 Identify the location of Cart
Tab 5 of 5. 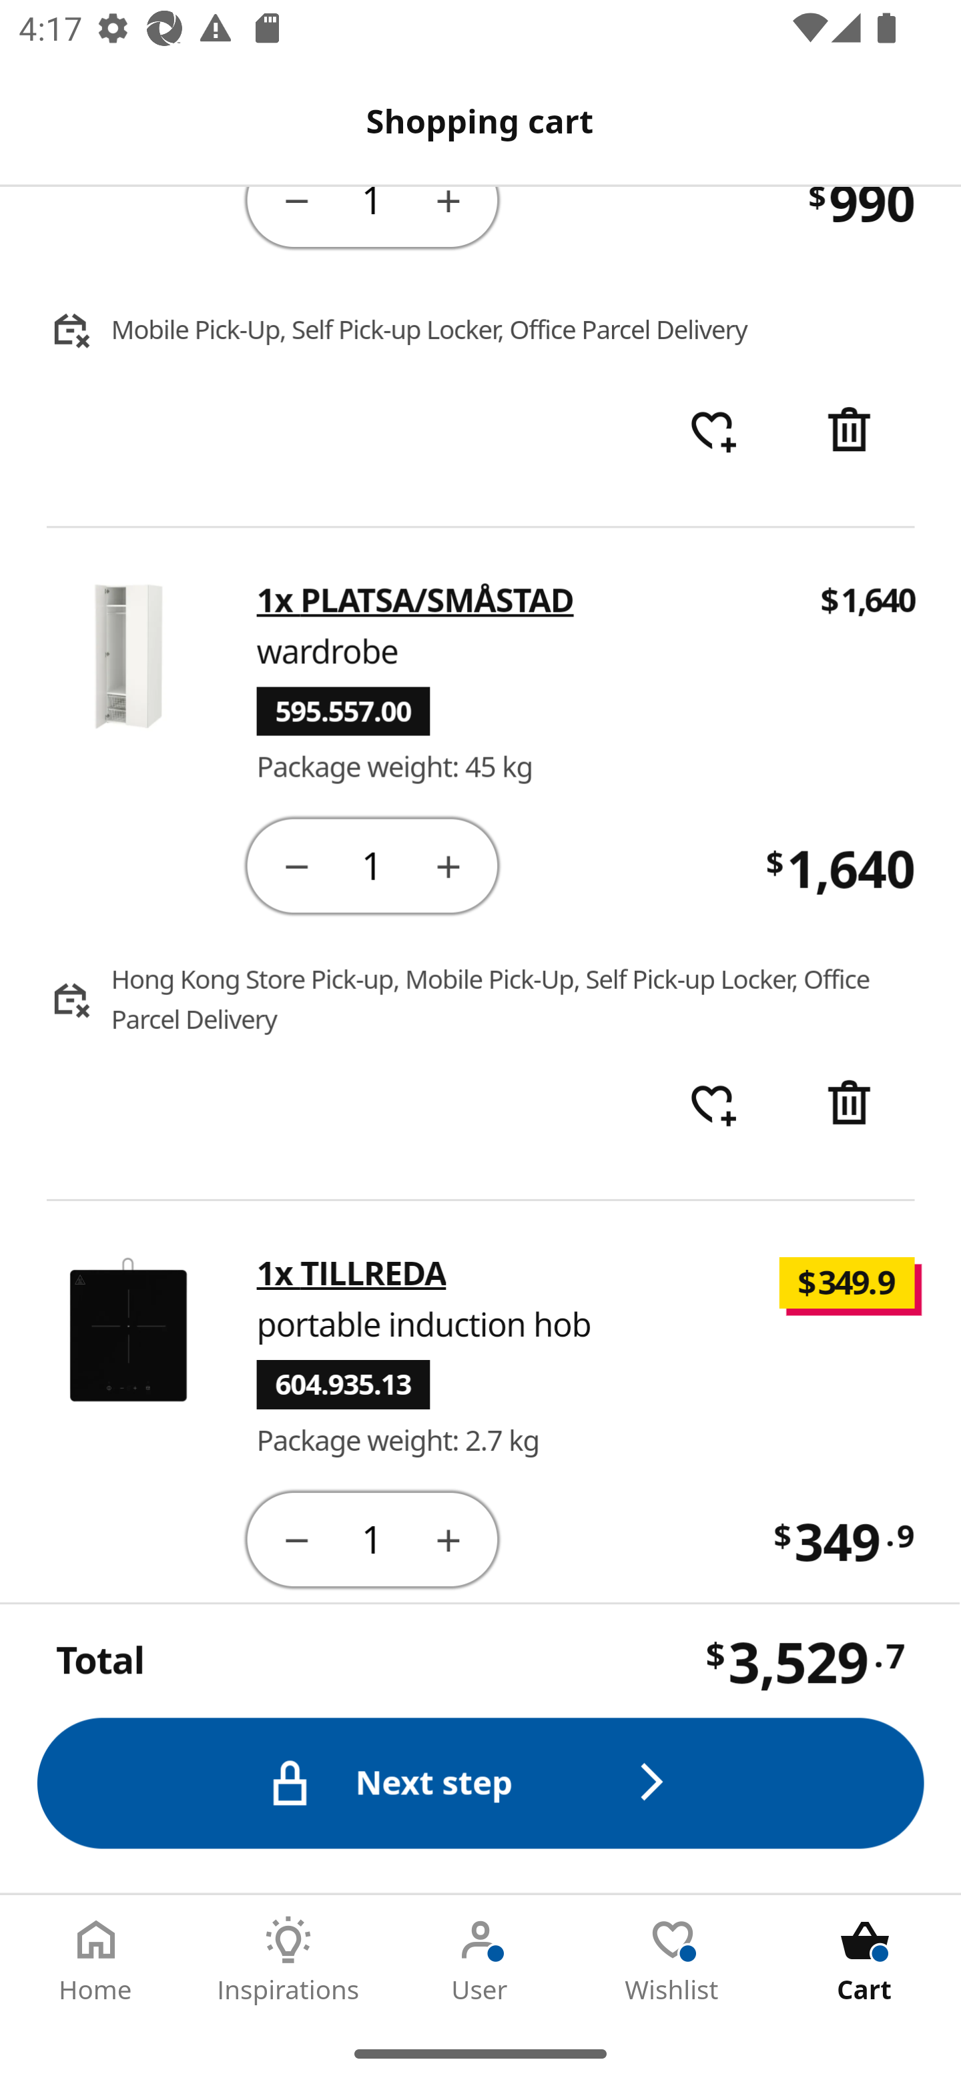
(865, 1960).